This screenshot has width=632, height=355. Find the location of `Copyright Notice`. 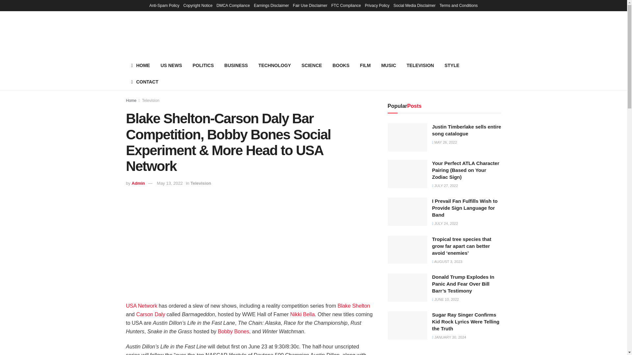

Copyright Notice is located at coordinates (197, 5).